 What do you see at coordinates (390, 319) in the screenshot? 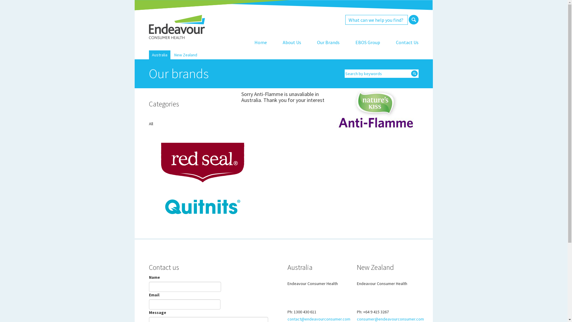
I see `consumer@endeavourconsumer.com` at bounding box center [390, 319].